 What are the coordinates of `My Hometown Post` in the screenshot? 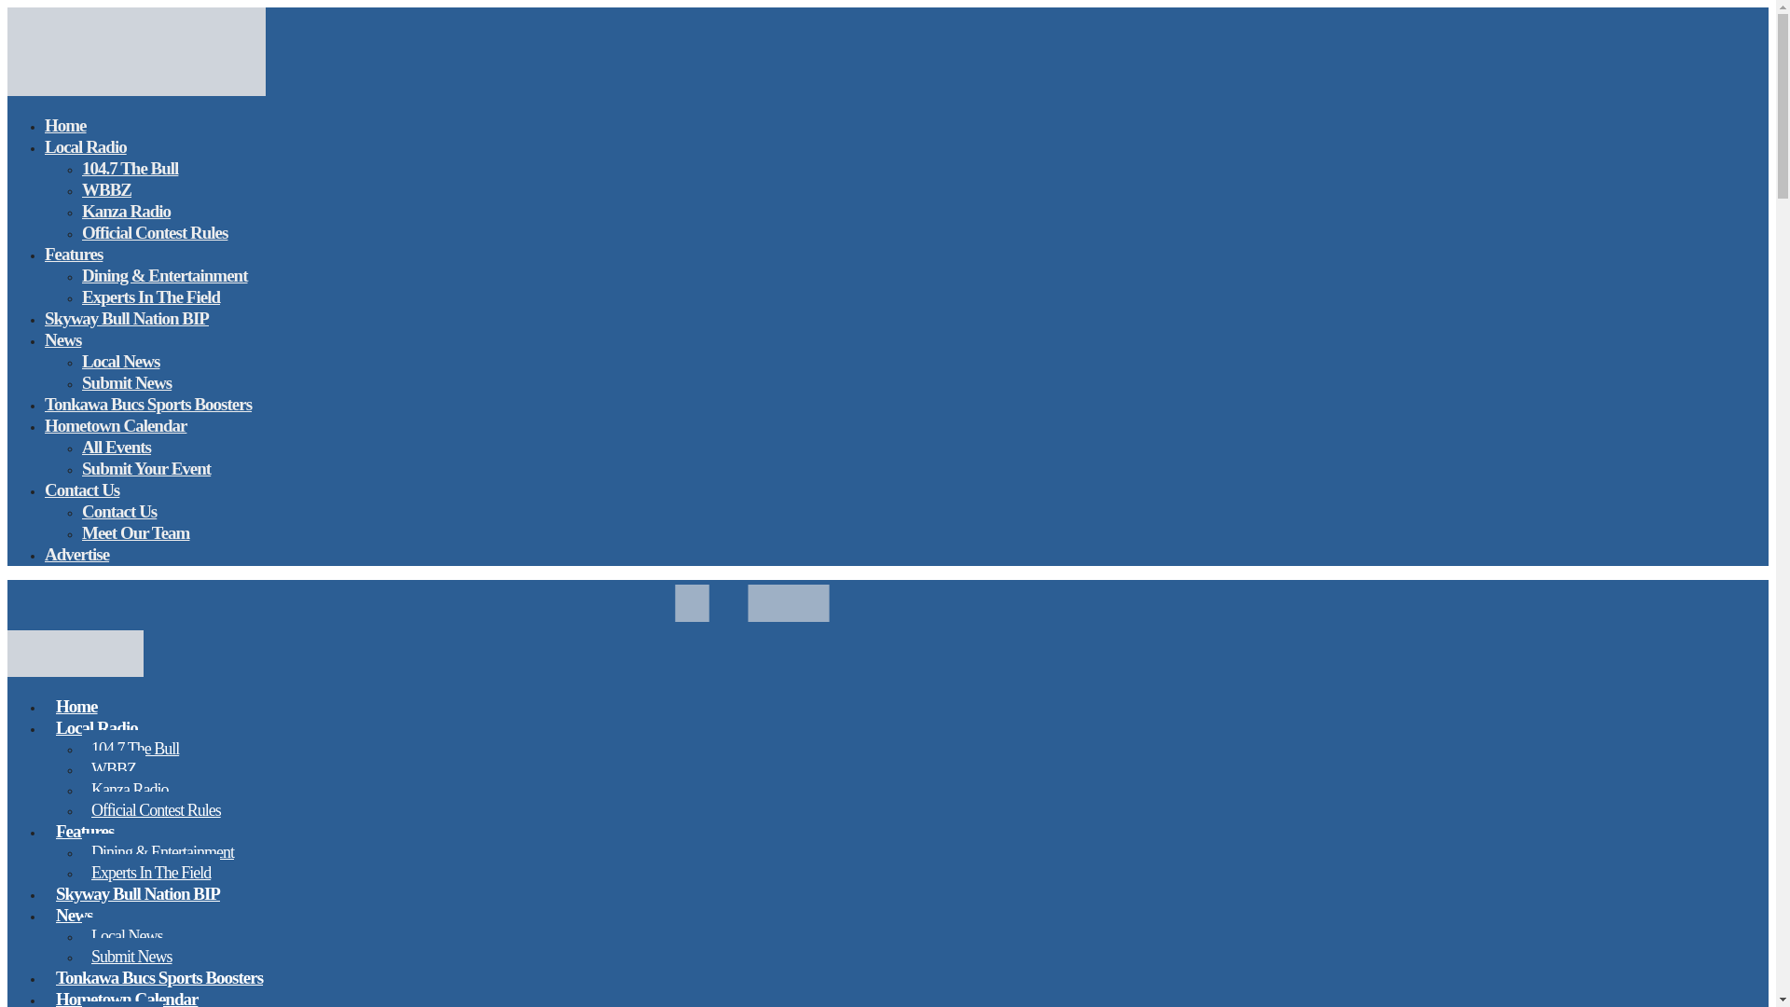 It's located at (136, 90).